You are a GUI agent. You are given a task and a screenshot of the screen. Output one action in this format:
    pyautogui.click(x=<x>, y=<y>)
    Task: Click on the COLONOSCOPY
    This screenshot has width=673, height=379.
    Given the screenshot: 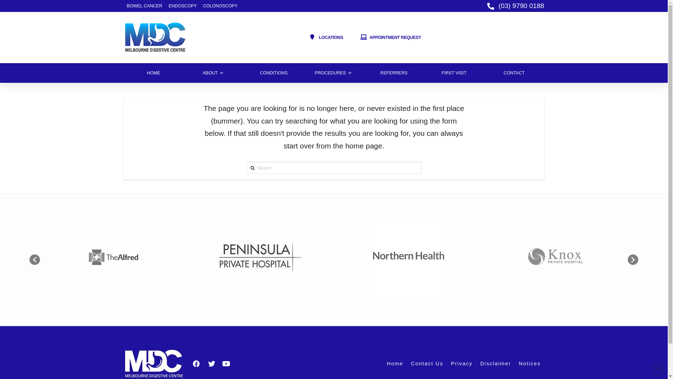 What is the action you would take?
    pyautogui.click(x=220, y=6)
    